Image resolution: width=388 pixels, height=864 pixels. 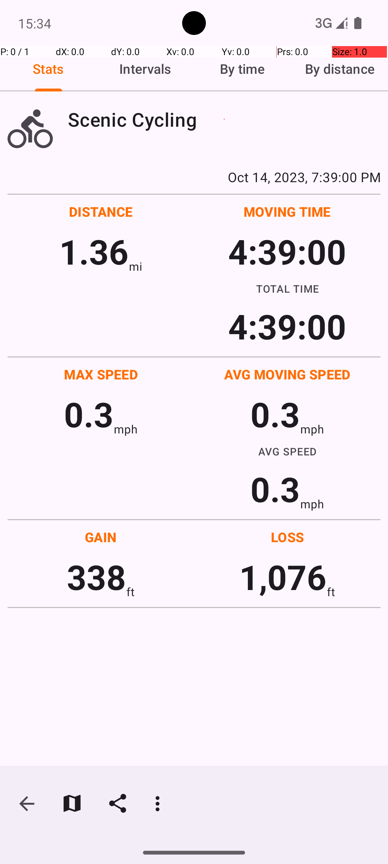 What do you see at coordinates (224, 120) in the screenshot?
I see `Scenic Cycling` at bounding box center [224, 120].